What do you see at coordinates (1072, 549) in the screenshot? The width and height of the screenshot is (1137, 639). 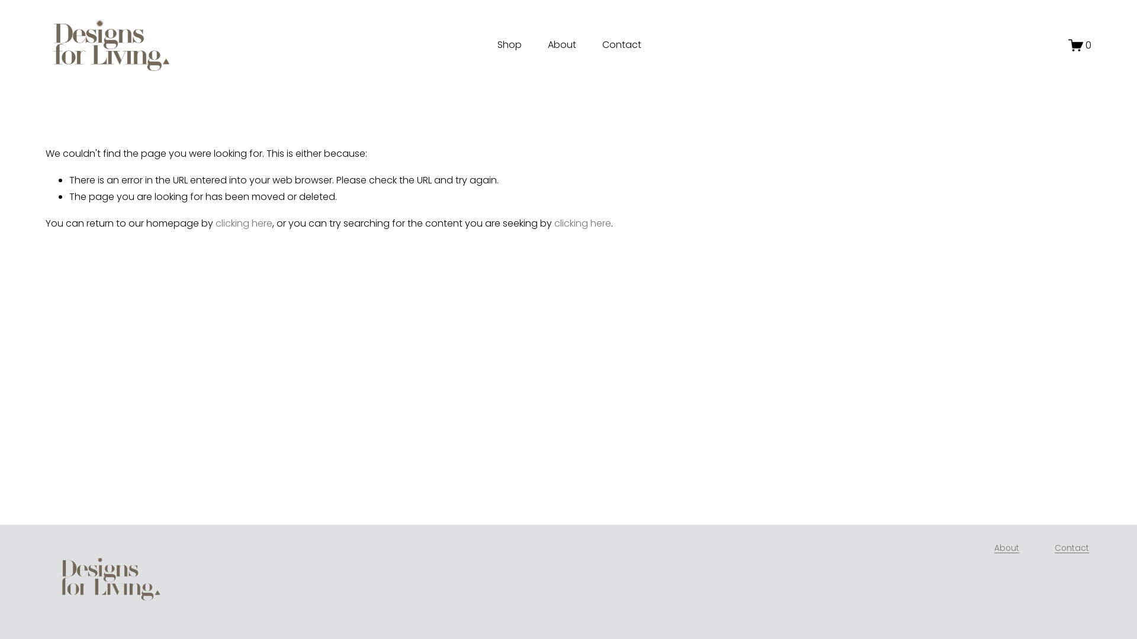 I see `Contact` at bounding box center [1072, 549].